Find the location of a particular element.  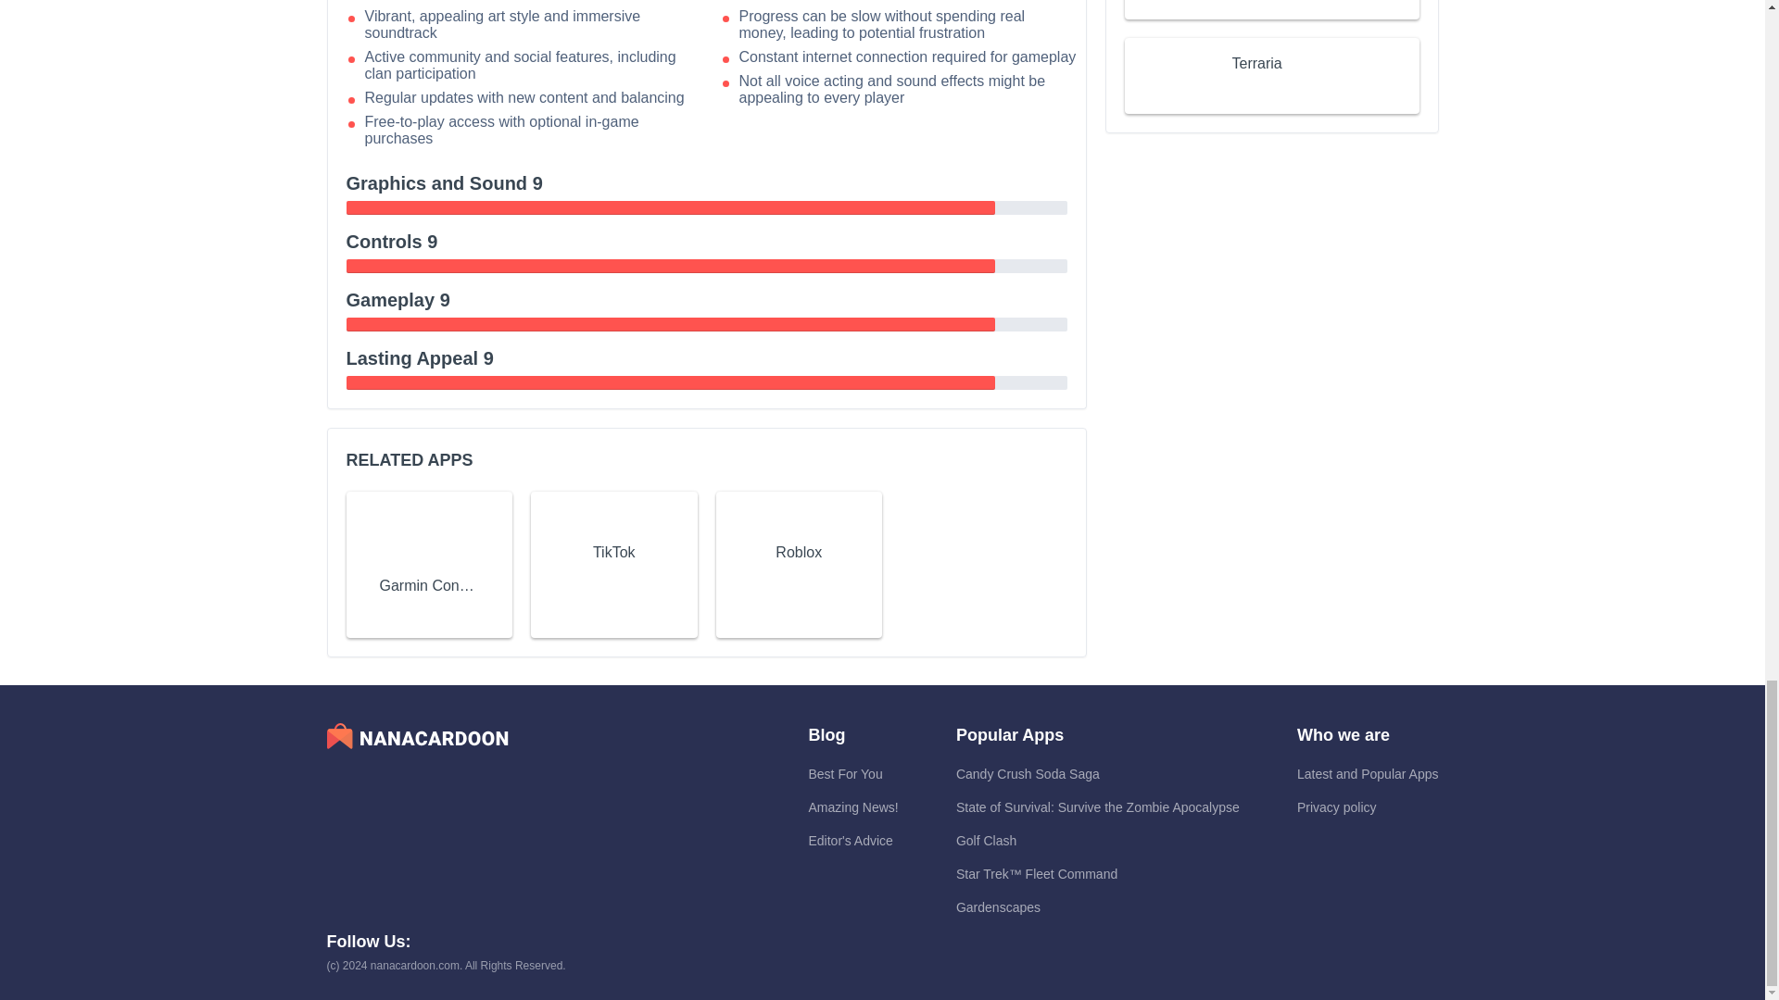

Terraria is located at coordinates (1257, 64).